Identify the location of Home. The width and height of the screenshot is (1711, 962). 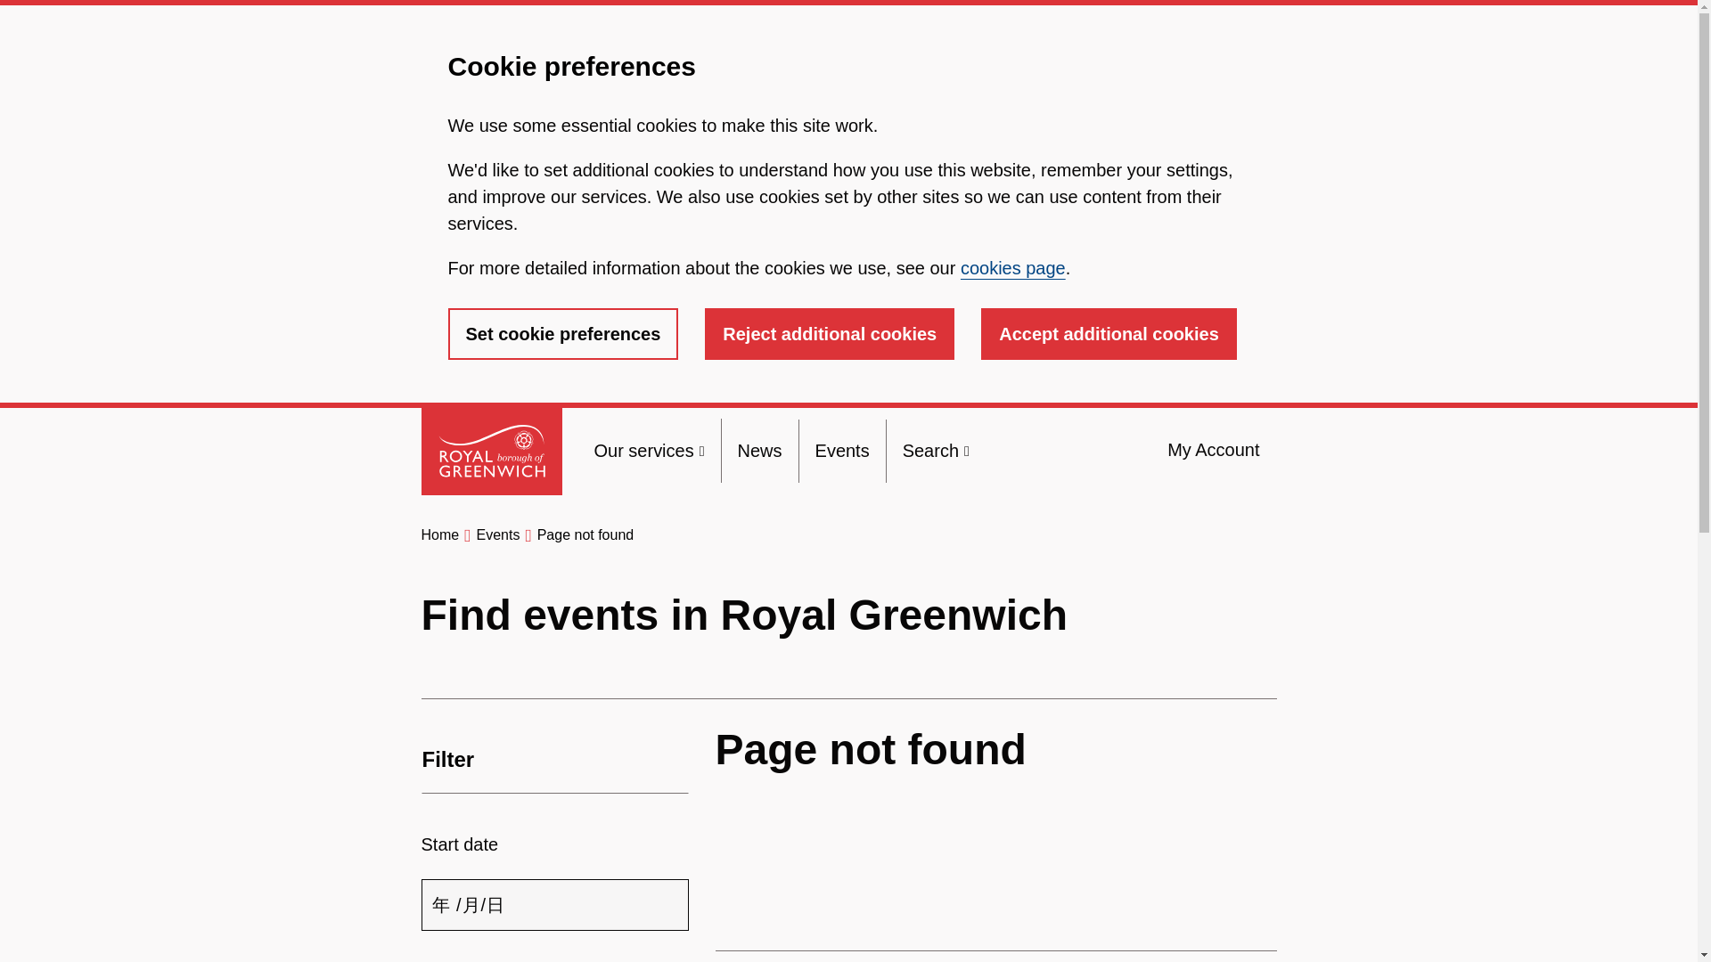
(439, 534).